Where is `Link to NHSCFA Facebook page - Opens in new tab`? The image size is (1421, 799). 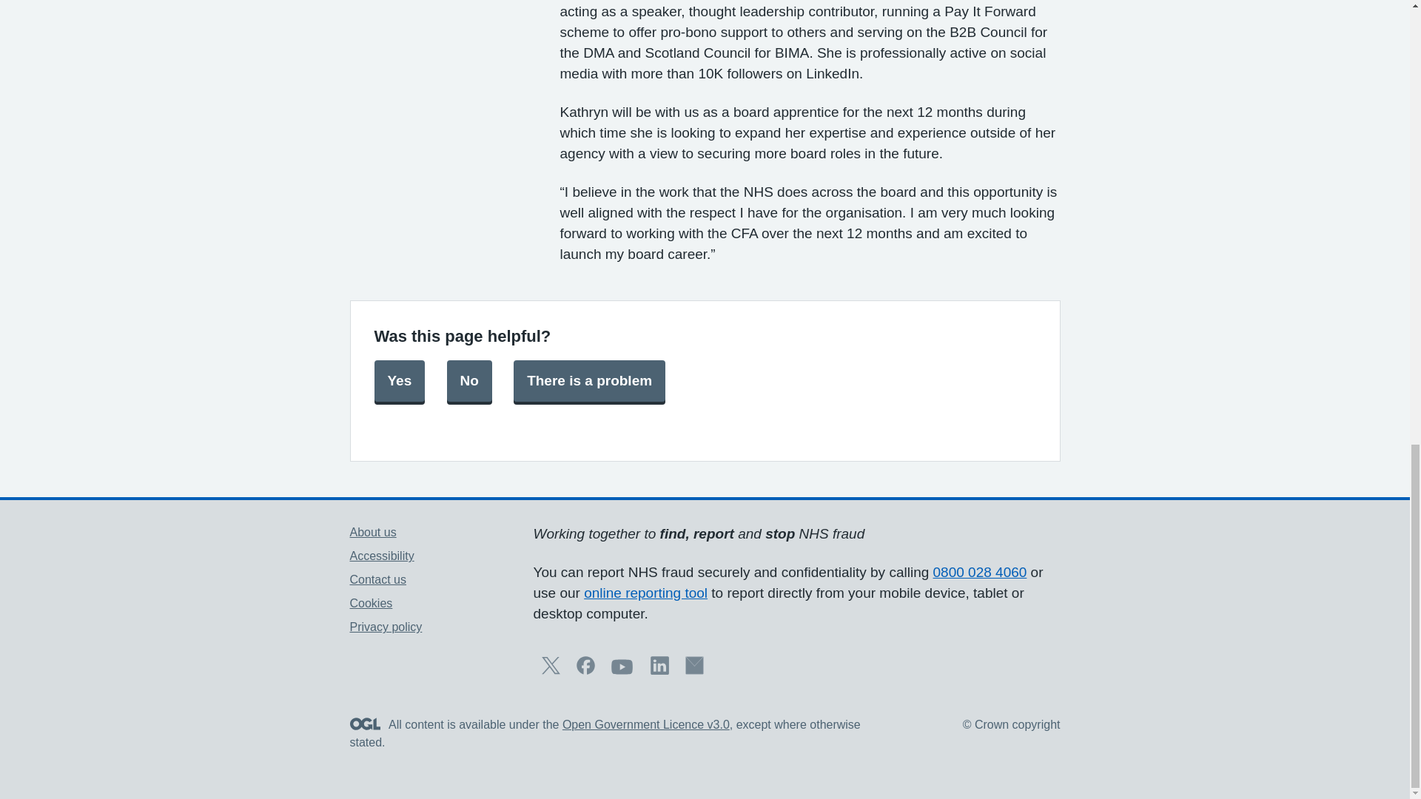 Link to NHSCFA Facebook page - Opens in new tab is located at coordinates (586, 670).